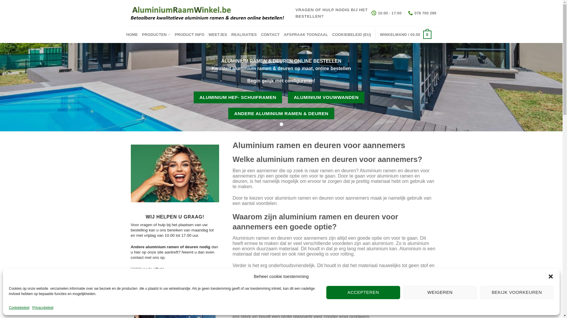 The image size is (567, 318). What do you see at coordinates (244, 35) in the screenshot?
I see `REALISATIES` at bounding box center [244, 35].